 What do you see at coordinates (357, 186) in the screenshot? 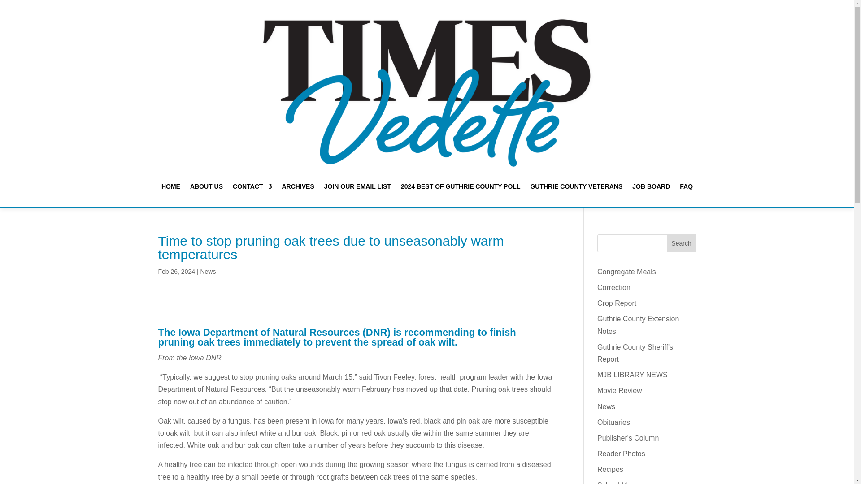
I see `JOIN OUR EMAIL LIST` at bounding box center [357, 186].